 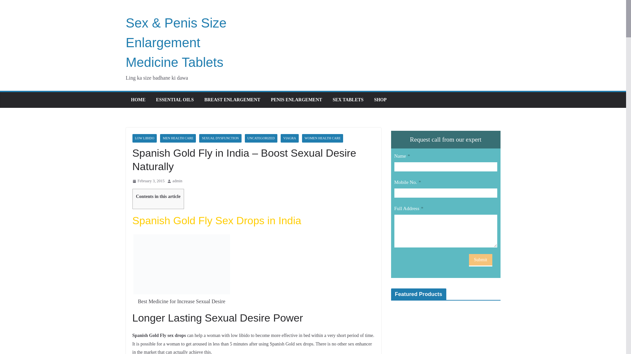 What do you see at coordinates (380, 100) in the screenshot?
I see `SHOP` at bounding box center [380, 100].